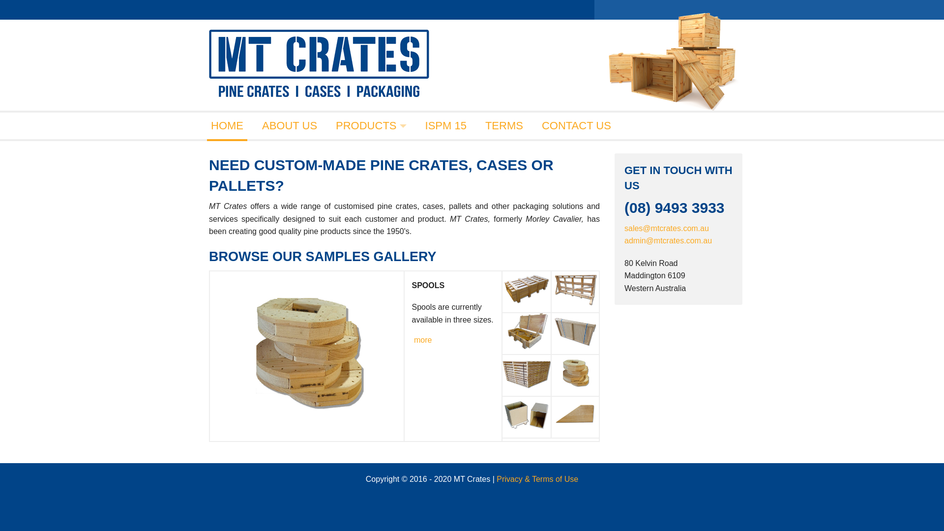 Image resolution: width=944 pixels, height=531 pixels. Describe the element at coordinates (537, 479) in the screenshot. I see `Privacy & Terms of Use` at that location.